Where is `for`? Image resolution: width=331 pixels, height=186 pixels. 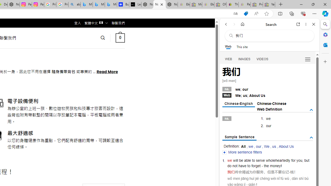
for is located at coordinates (293, 160).